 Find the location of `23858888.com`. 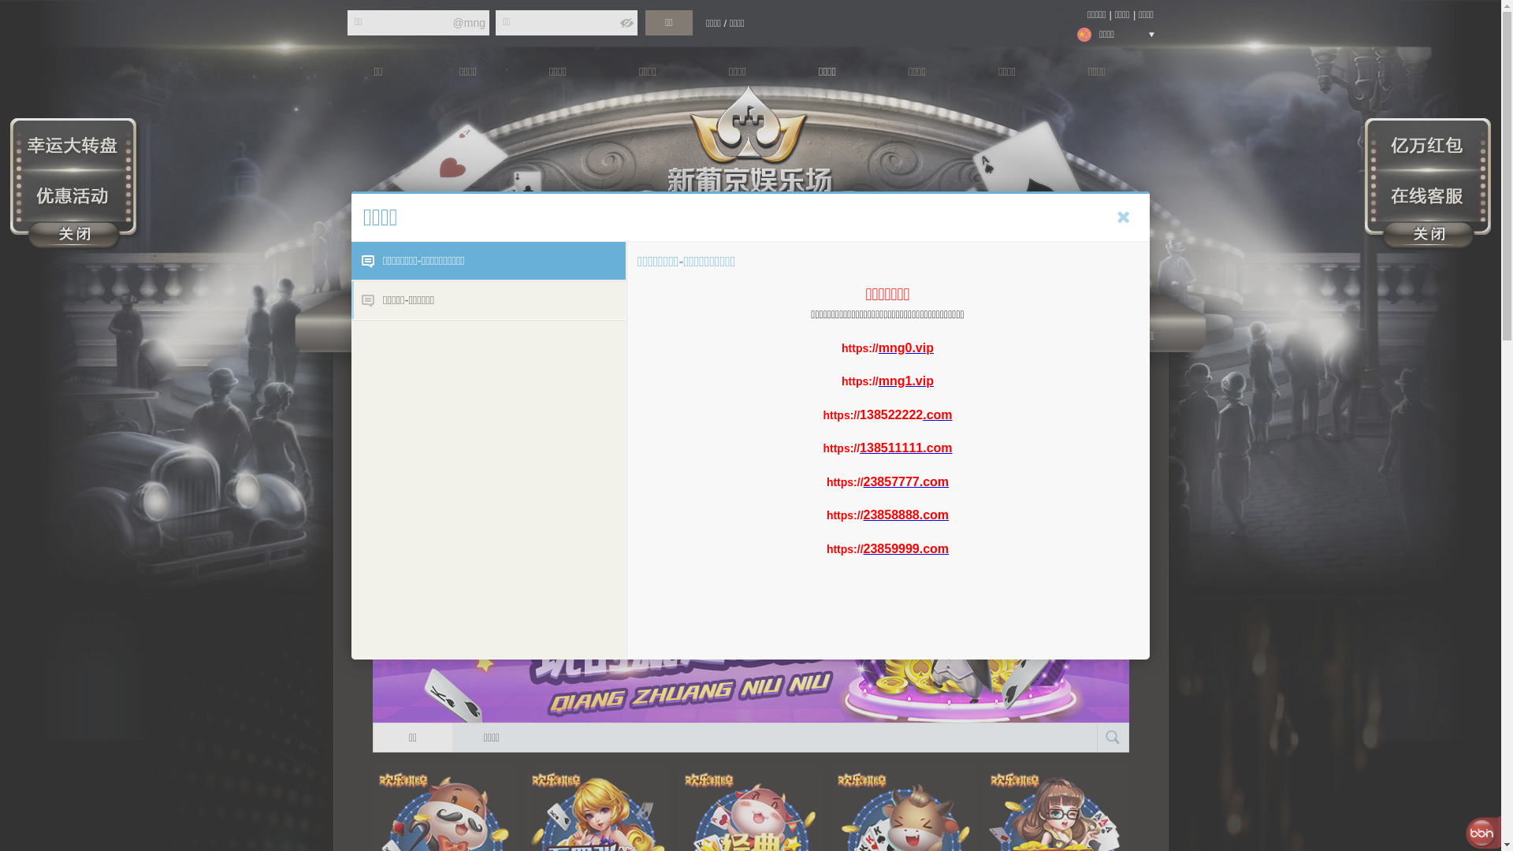

23858888.com is located at coordinates (906, 515).